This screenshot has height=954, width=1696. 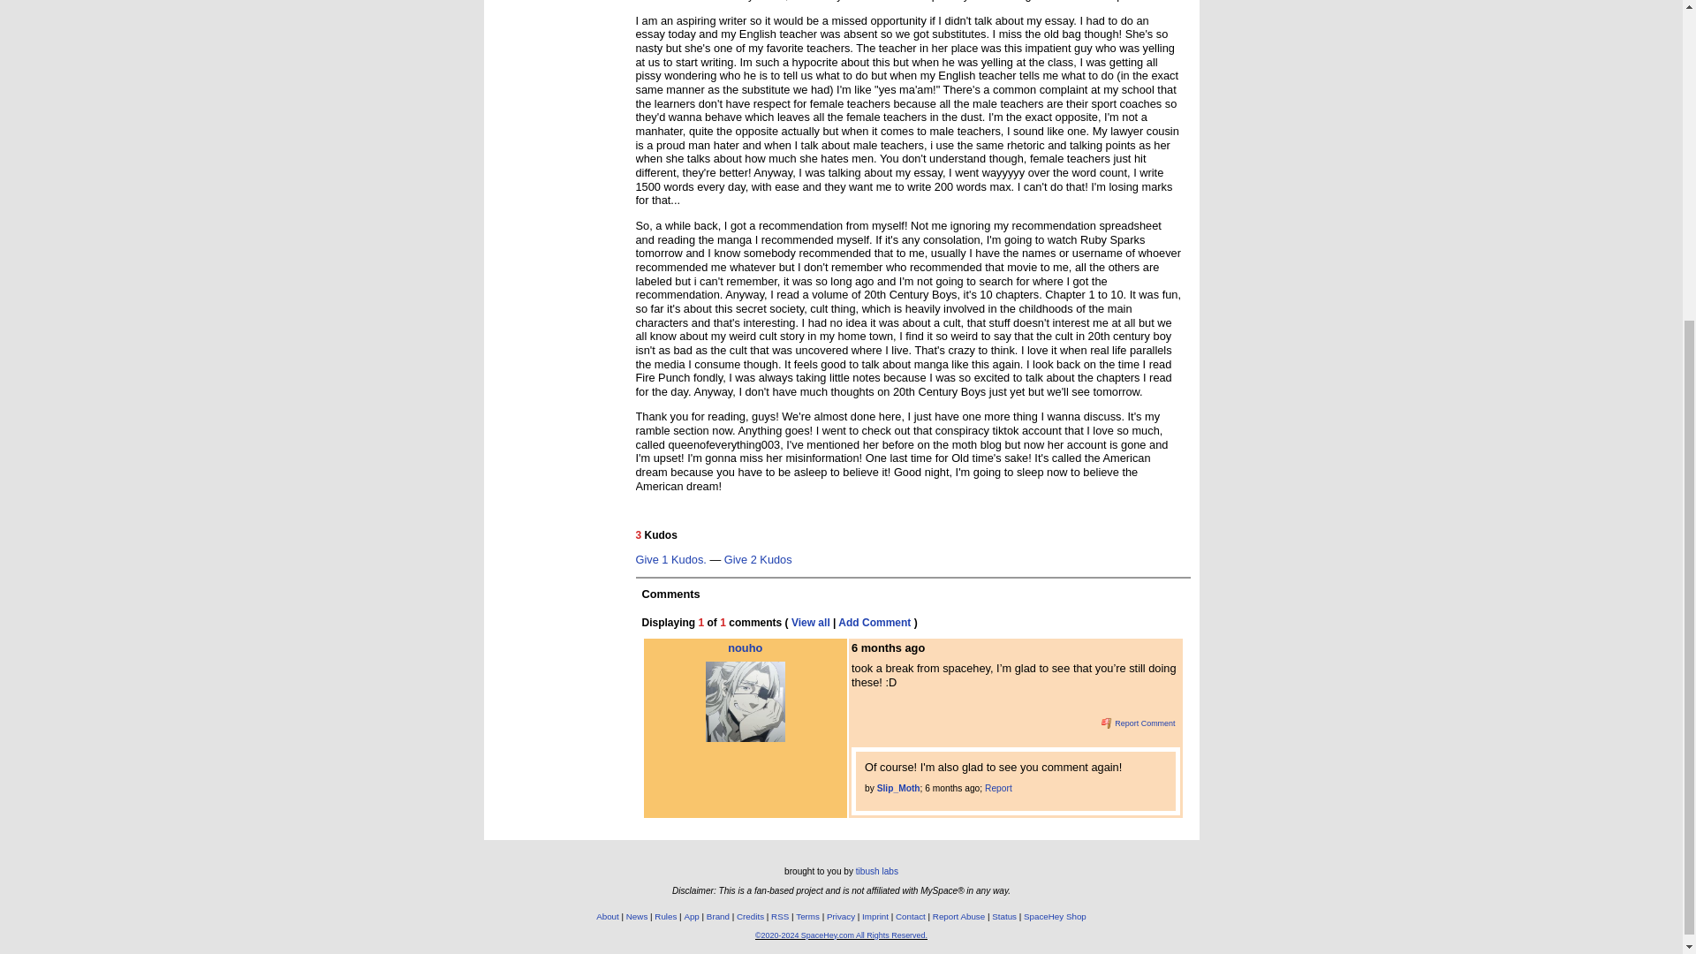 What do you see at coordinates (998, 788) in the screenshot?
I see `Report` at bounding box center [998, 788].